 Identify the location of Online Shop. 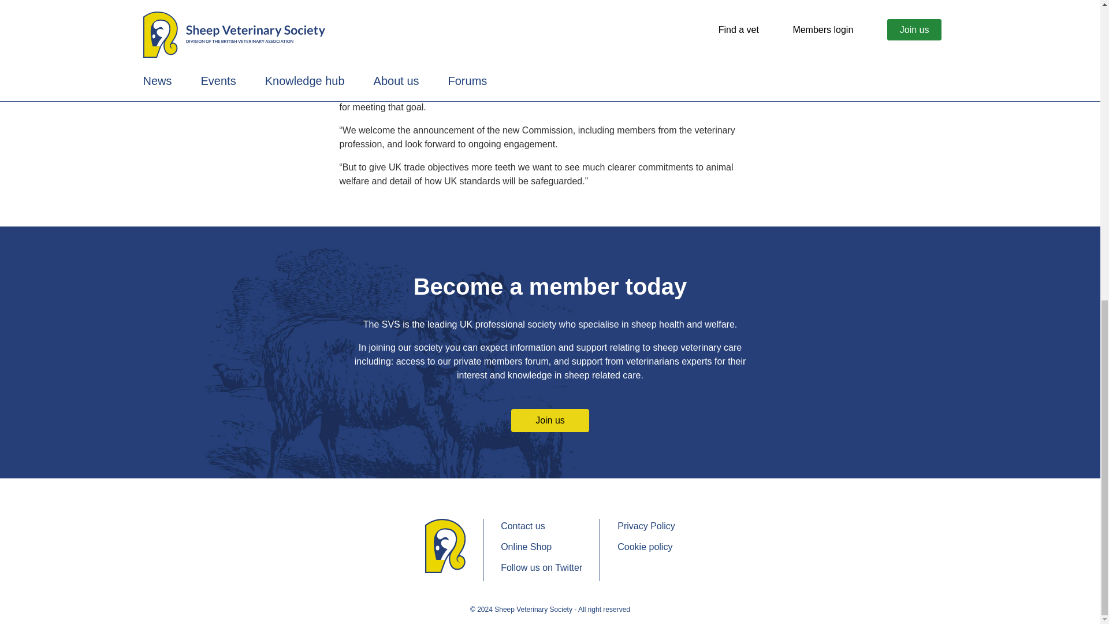
(542, 547).